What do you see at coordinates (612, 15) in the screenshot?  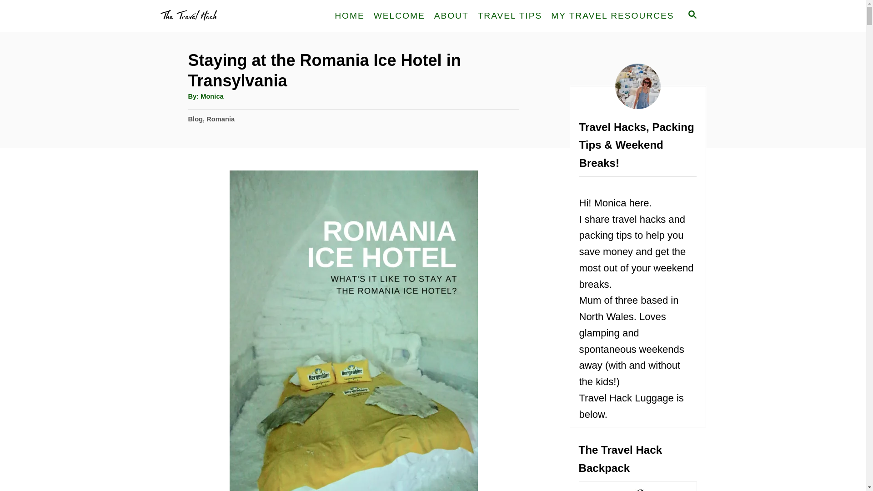 I see `MY TRAVEL RESOURCES` at bounding box center [612, 15].